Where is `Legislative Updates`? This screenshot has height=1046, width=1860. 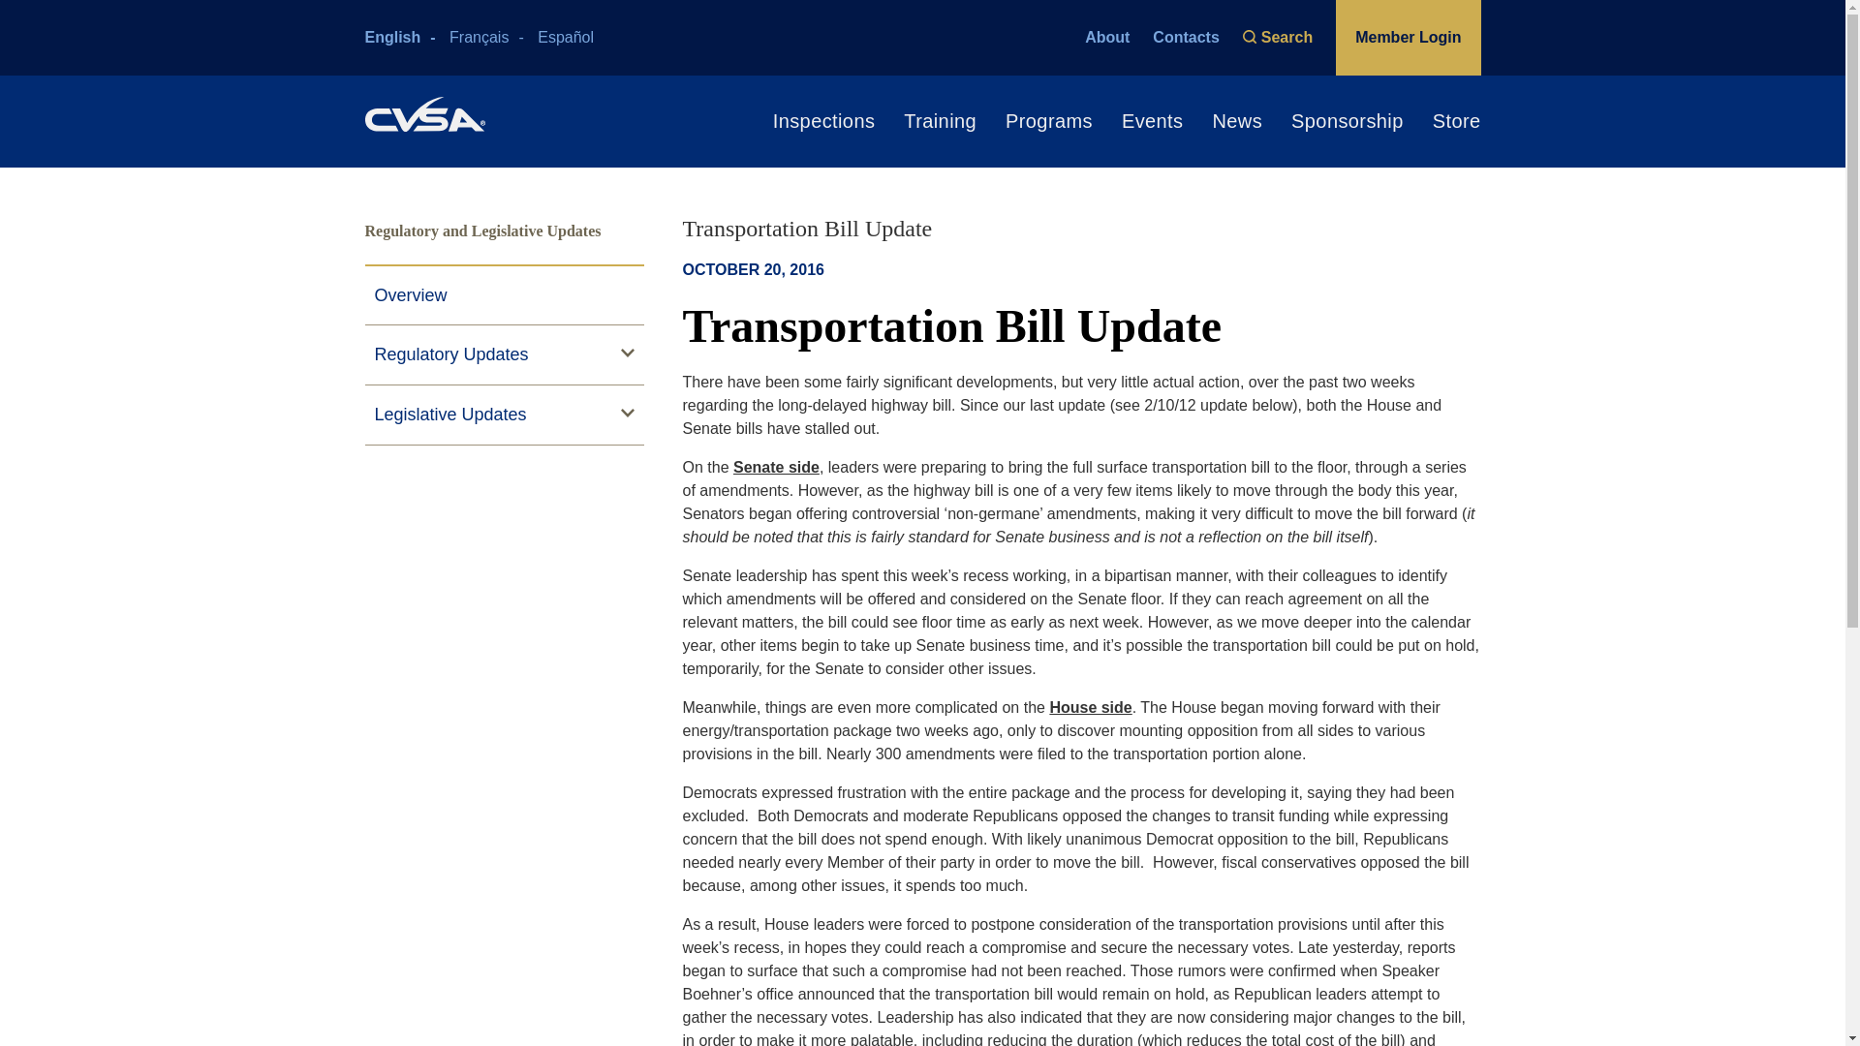 Legislative Updates is located at coordinates (504, 415).